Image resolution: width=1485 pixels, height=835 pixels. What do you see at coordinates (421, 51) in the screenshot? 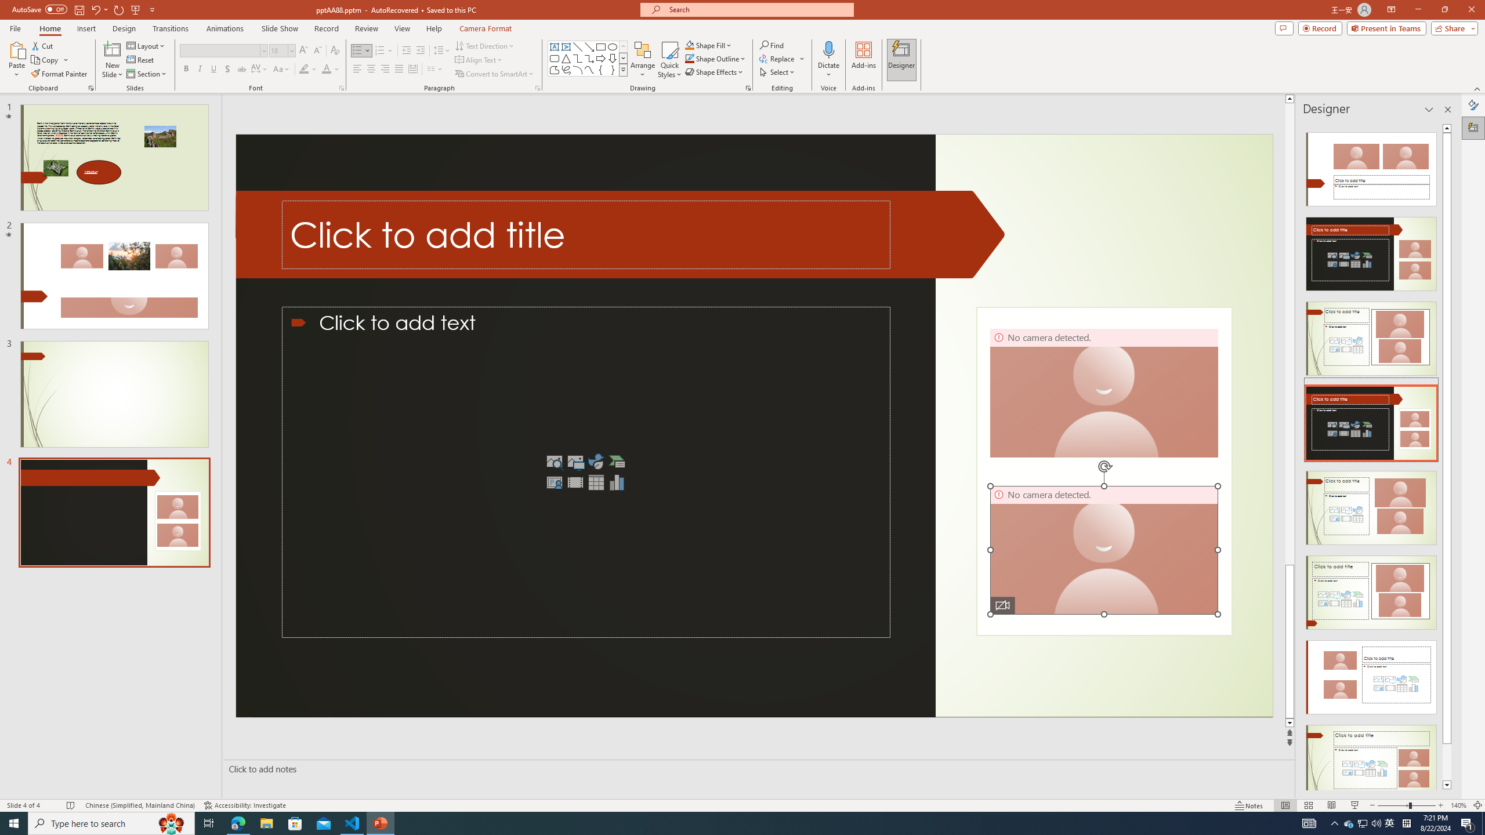
I see `Increase Indent` at bounding box center [421, 51].